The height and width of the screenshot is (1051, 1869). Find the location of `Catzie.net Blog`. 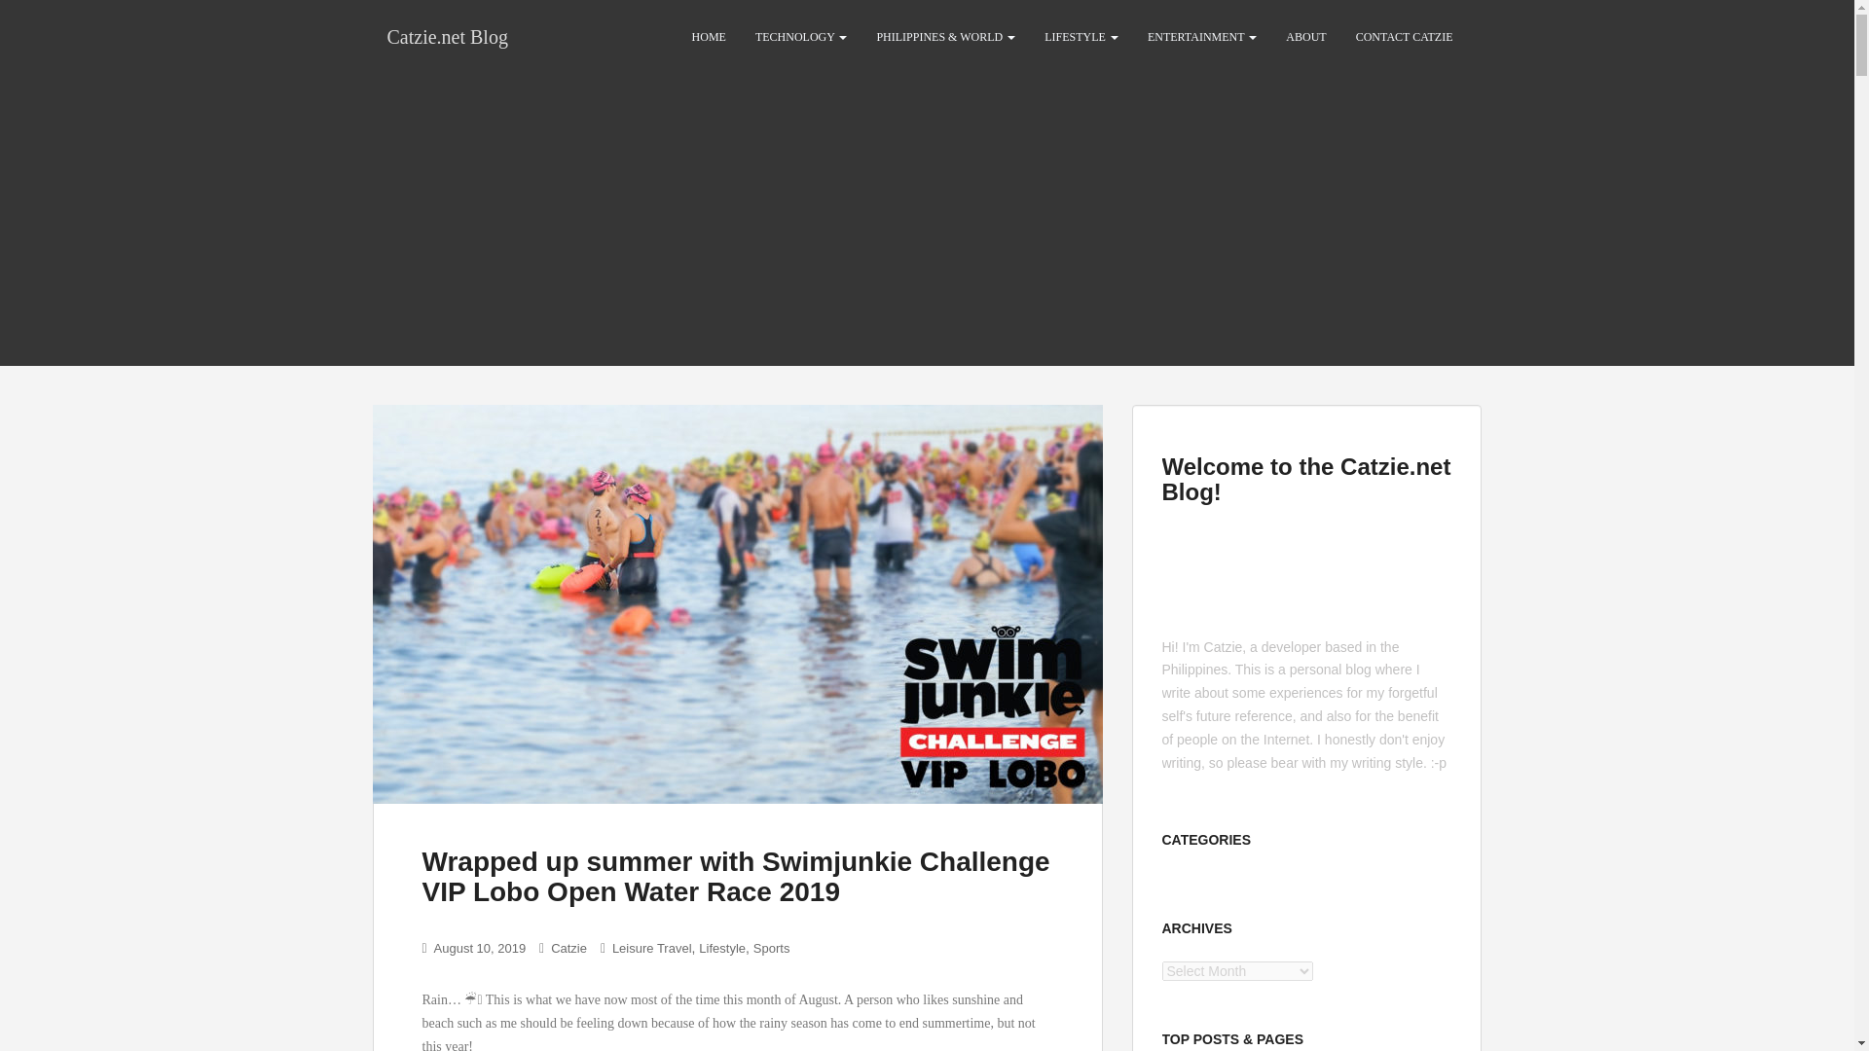

Catzie.net Blog is located at coordinates (446, 36).